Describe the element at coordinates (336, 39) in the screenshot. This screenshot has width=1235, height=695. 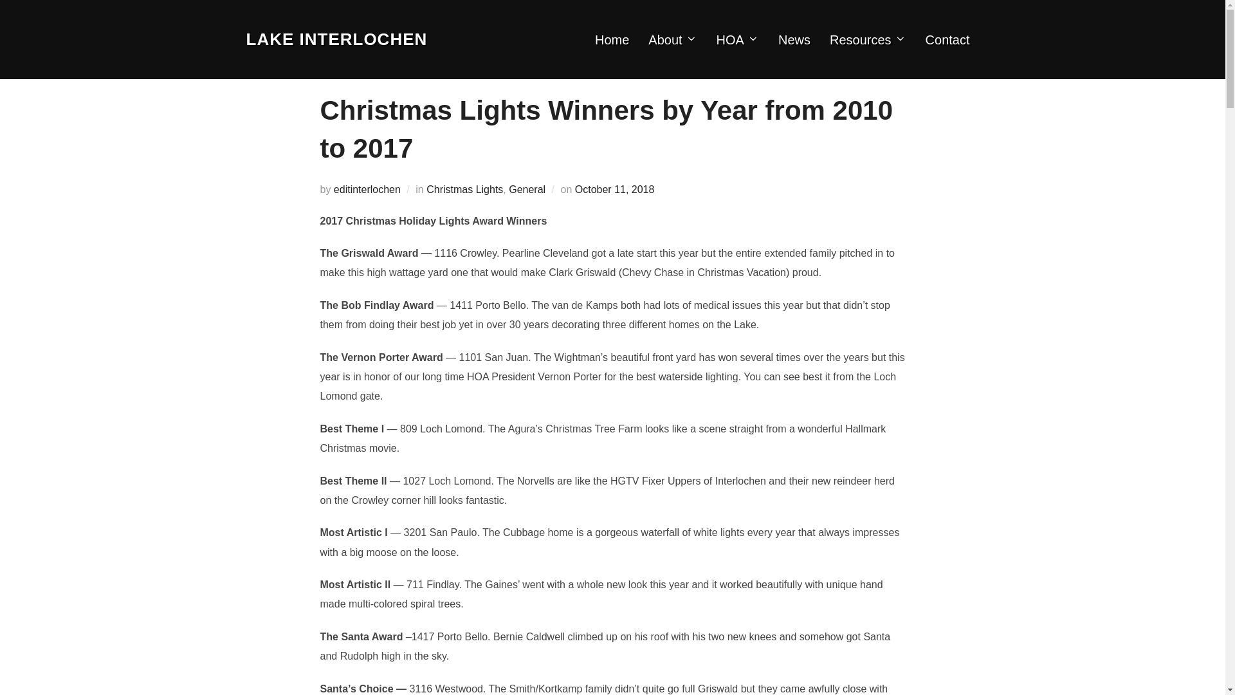
I see `A Texas Community` at that location.